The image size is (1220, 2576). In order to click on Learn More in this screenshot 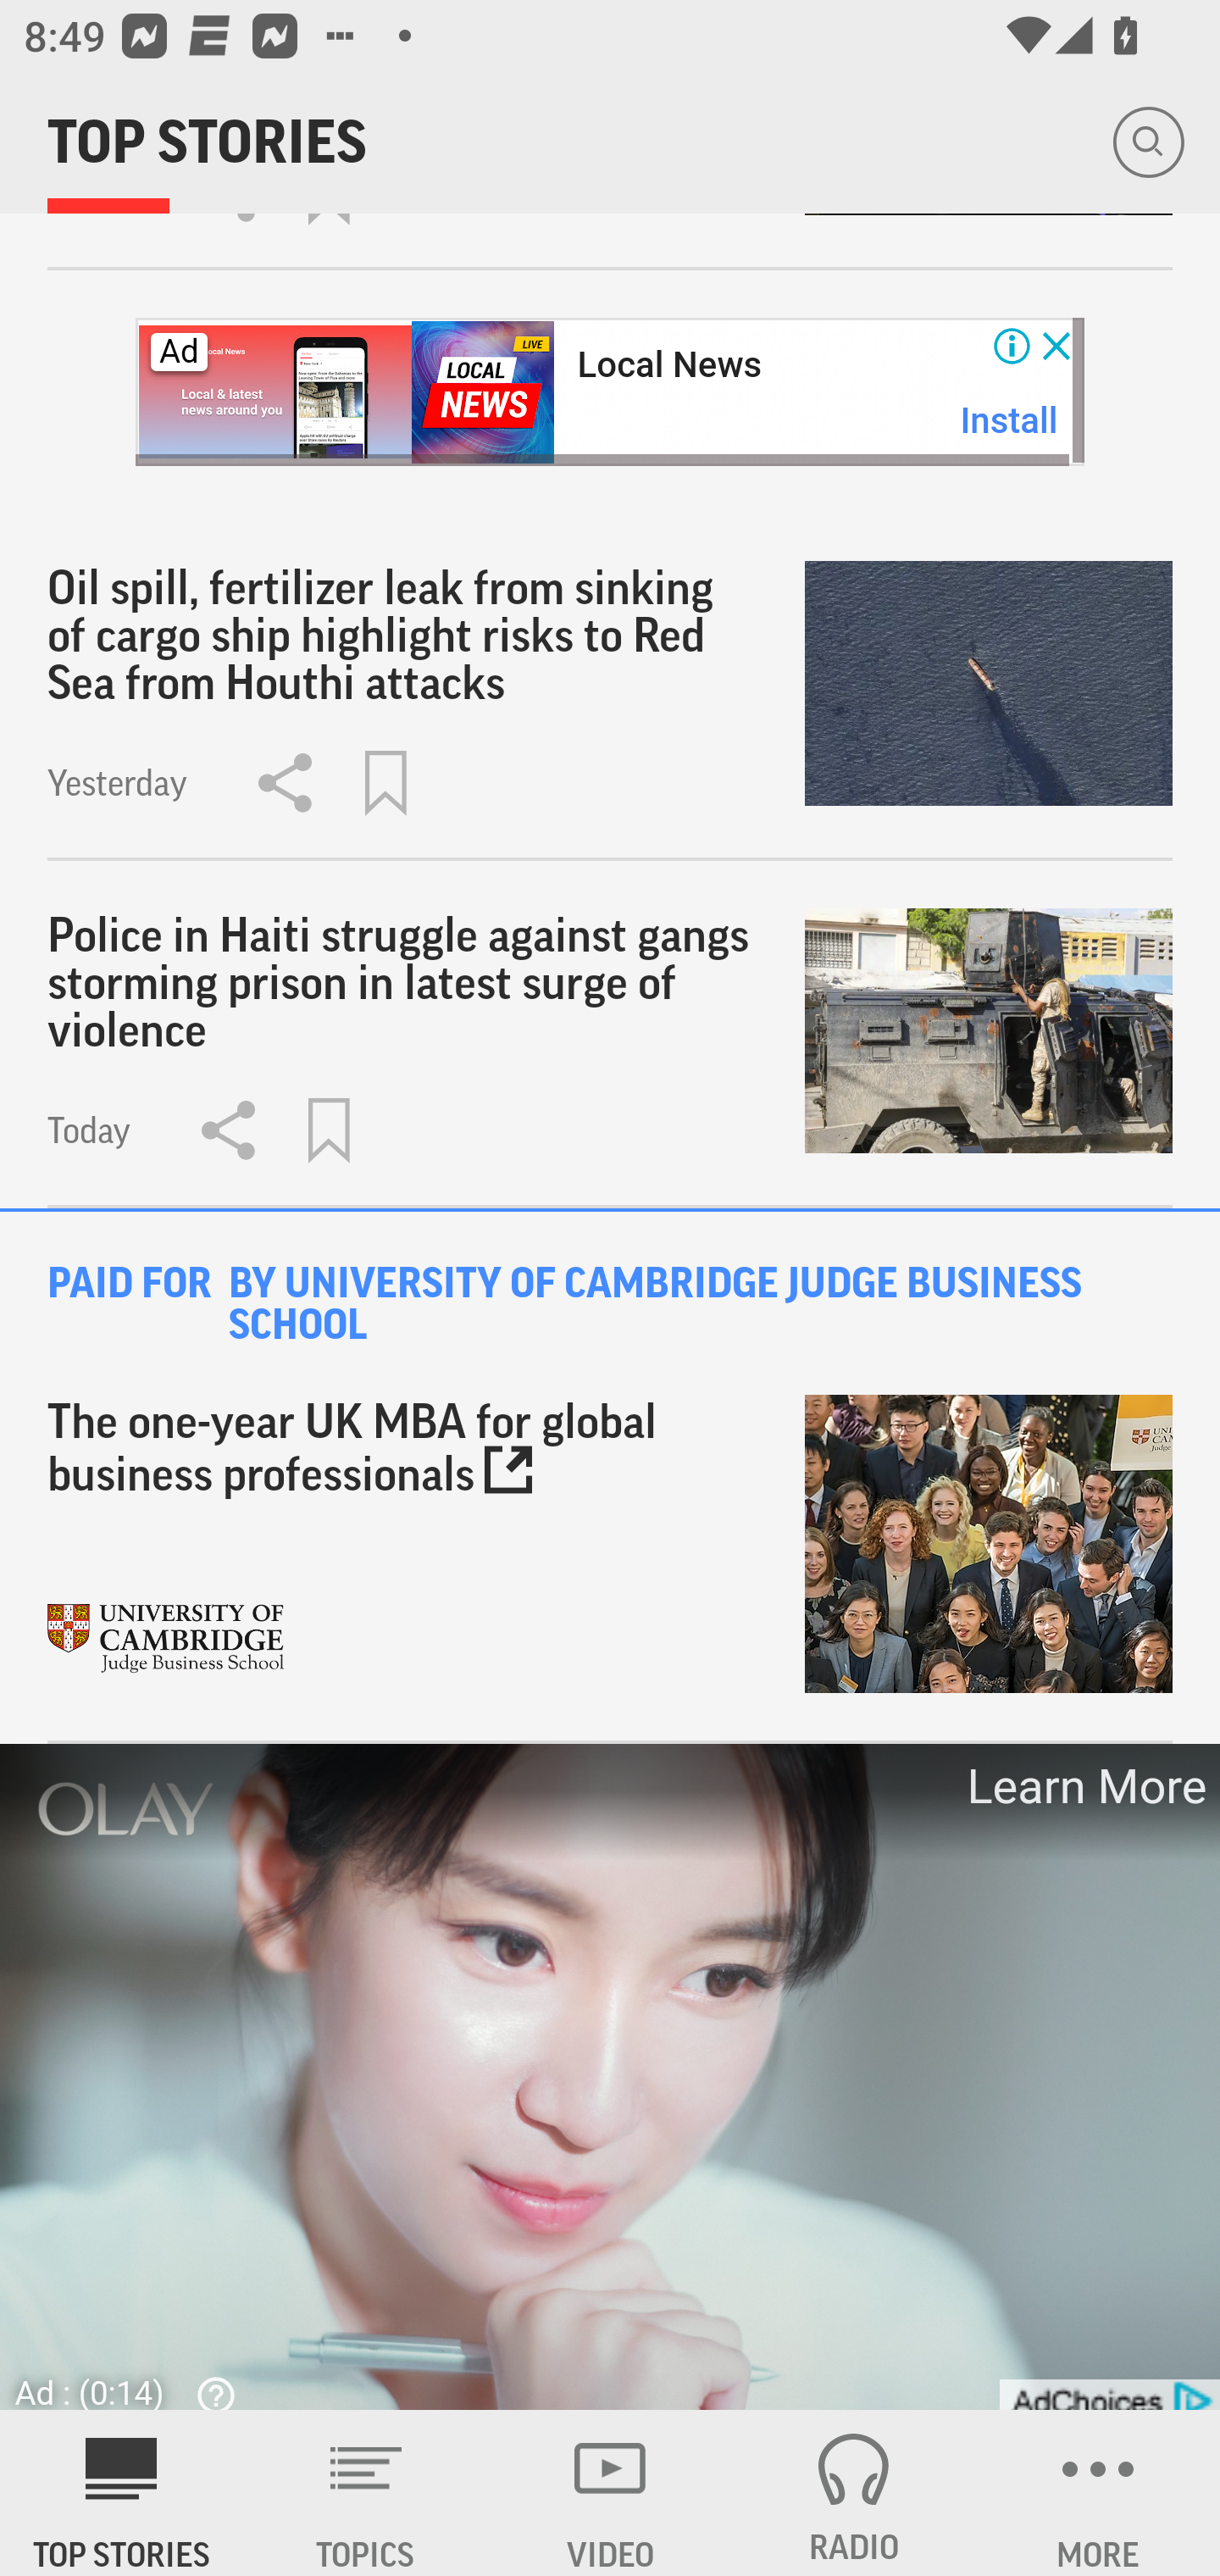, I will do `click(1084, 1786)`.